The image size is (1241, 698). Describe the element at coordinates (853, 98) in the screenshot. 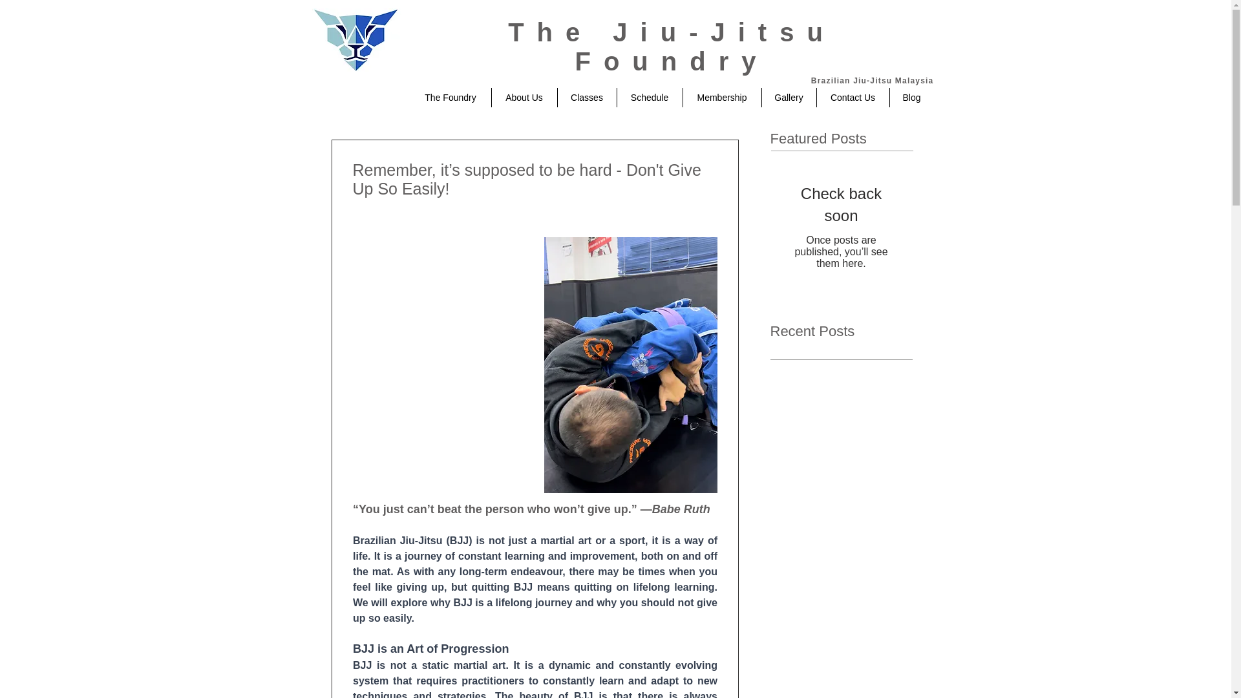

I see `Contact Us` at that location.